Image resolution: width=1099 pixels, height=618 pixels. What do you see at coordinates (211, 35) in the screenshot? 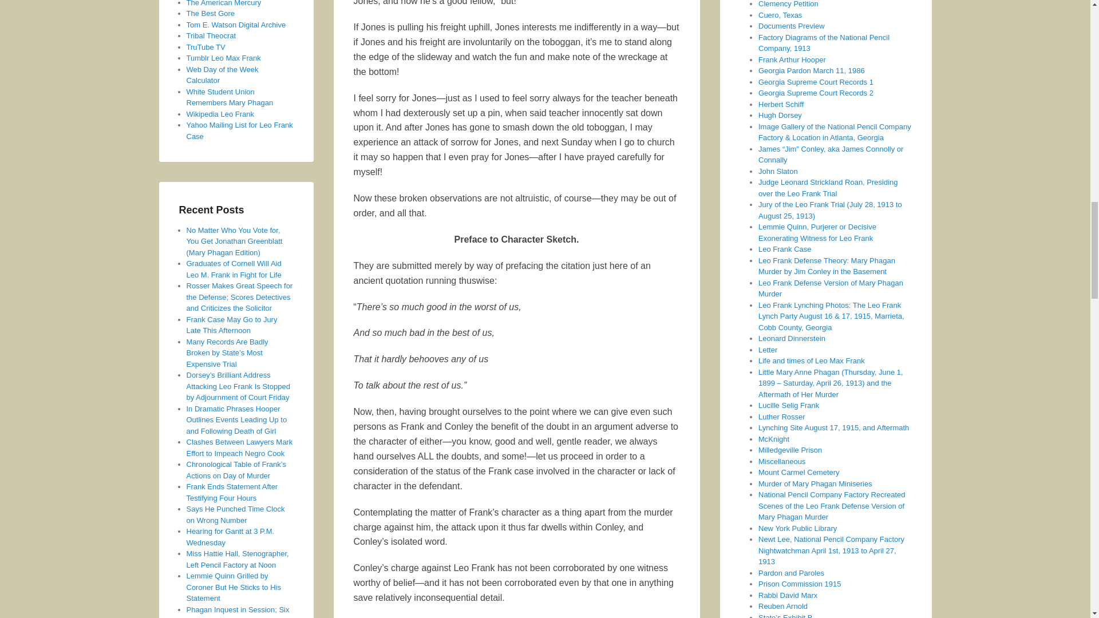
I see `Christian Perspective on Leo Frank Case` at bounding box center [211, 35].